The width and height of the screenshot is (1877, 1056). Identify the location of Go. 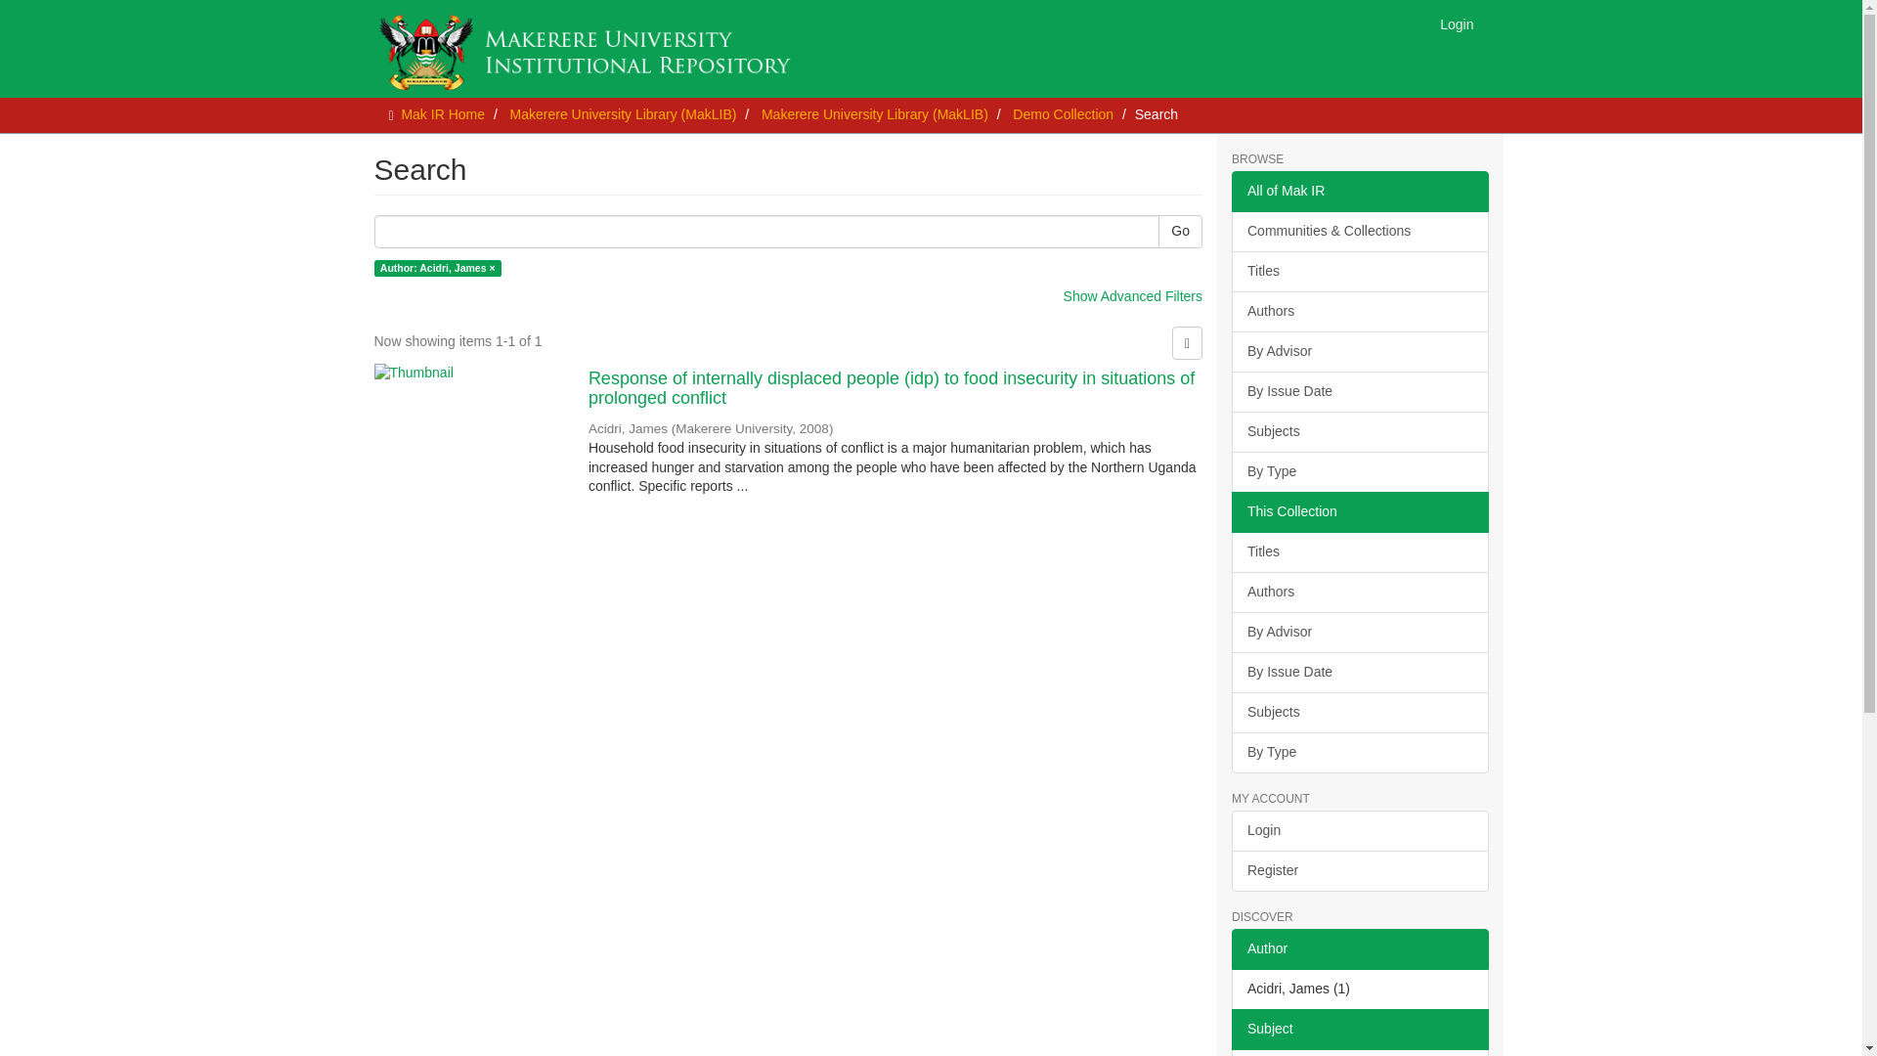
(1180, 231).